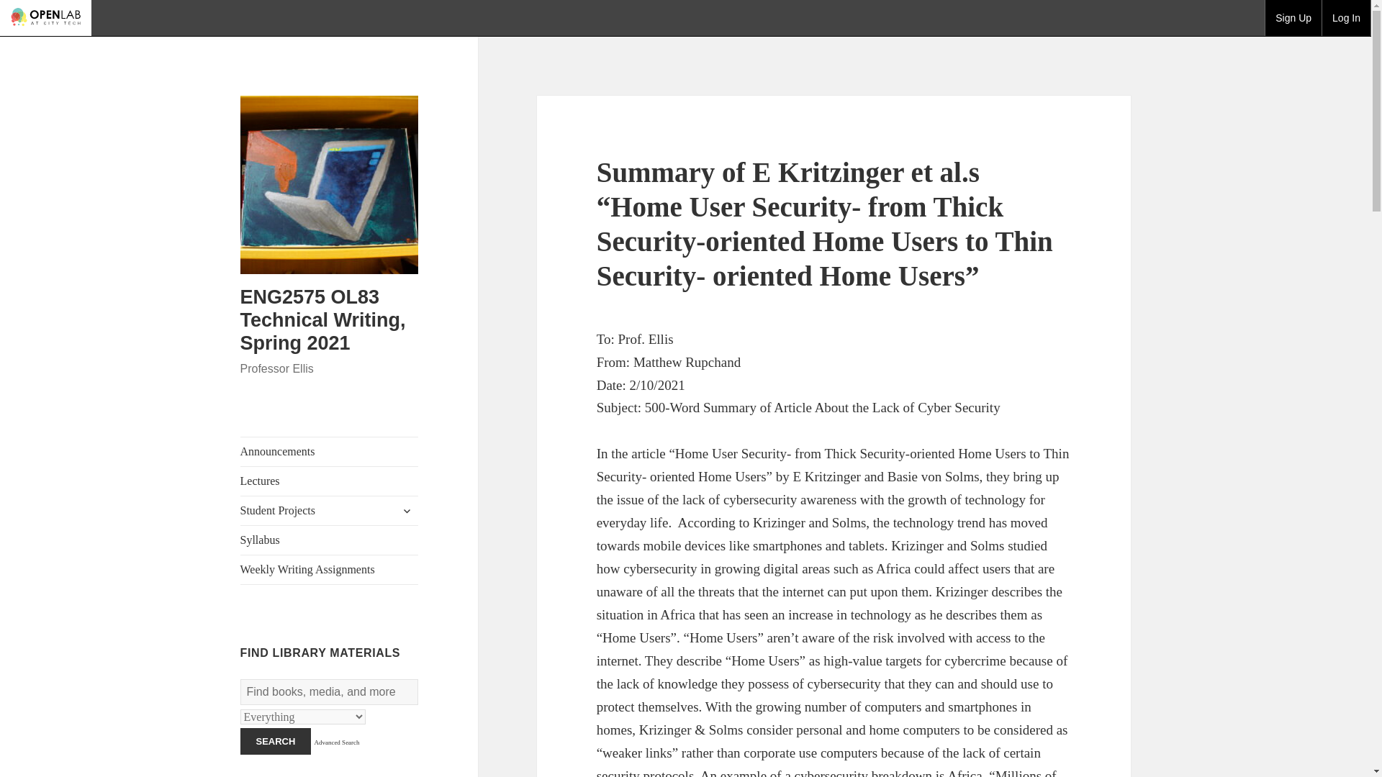  What do you see at coordinates (330, 452) in the screenshot?
I see `Announcements` at bounding box center [330, 452].